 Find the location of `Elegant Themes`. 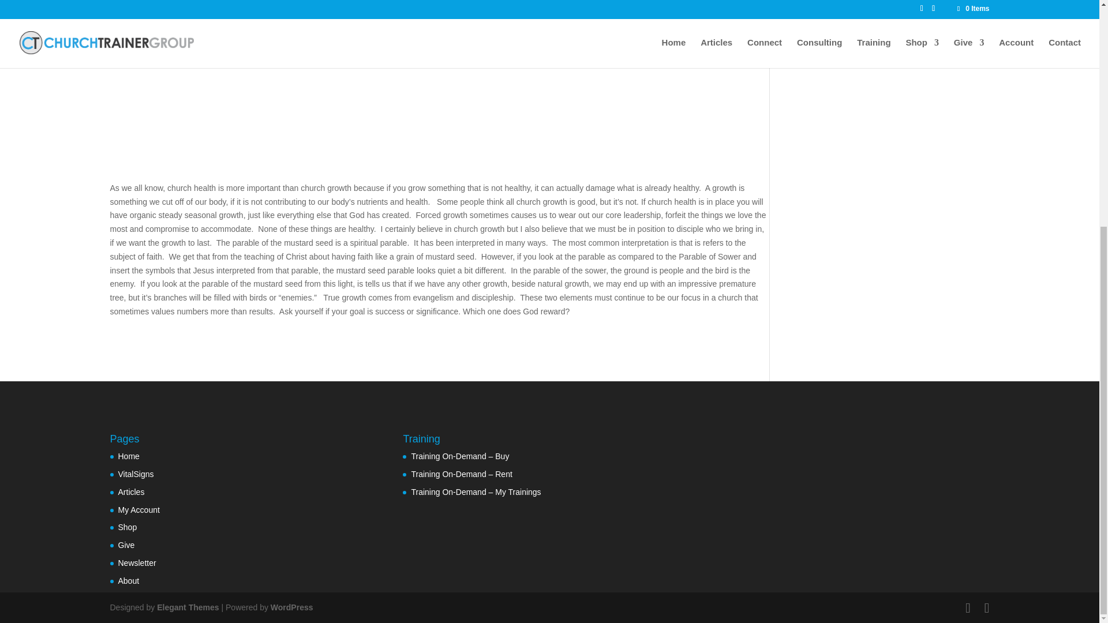

Elegant Themes is located at coordinates (188, 607).